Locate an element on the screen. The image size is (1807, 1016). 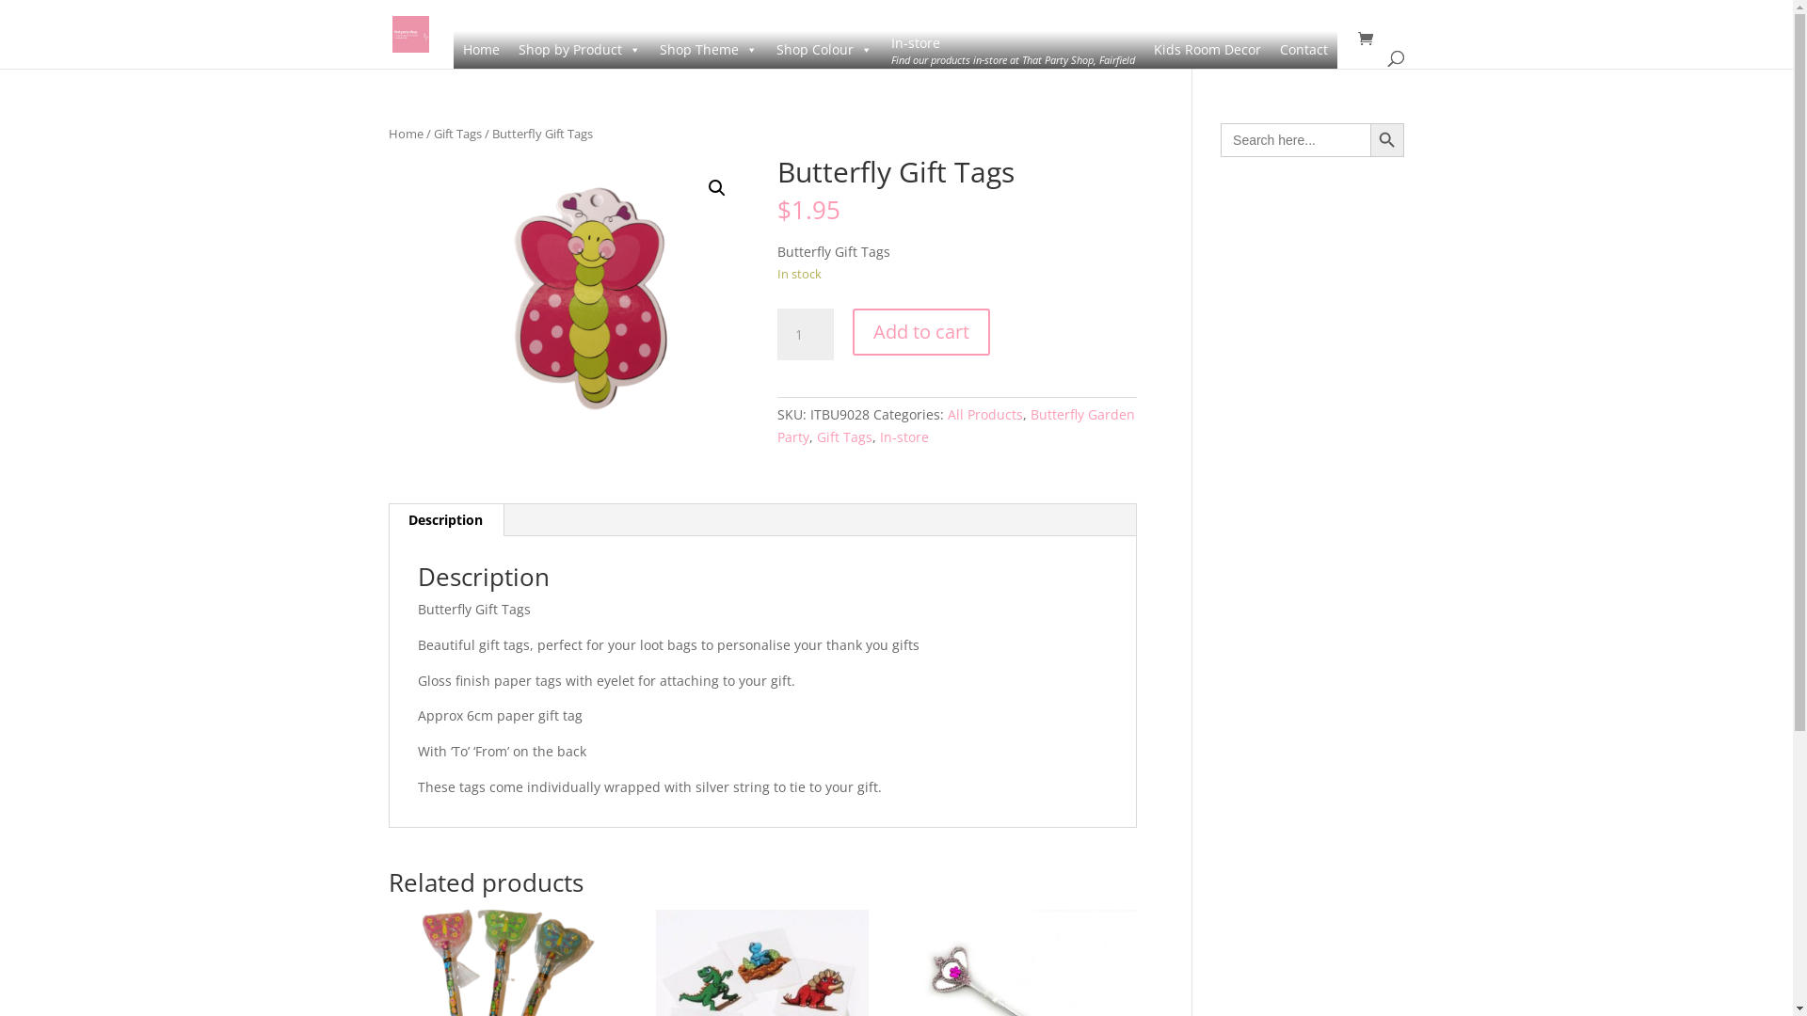
Contact is located at coordinates (1304, 50).